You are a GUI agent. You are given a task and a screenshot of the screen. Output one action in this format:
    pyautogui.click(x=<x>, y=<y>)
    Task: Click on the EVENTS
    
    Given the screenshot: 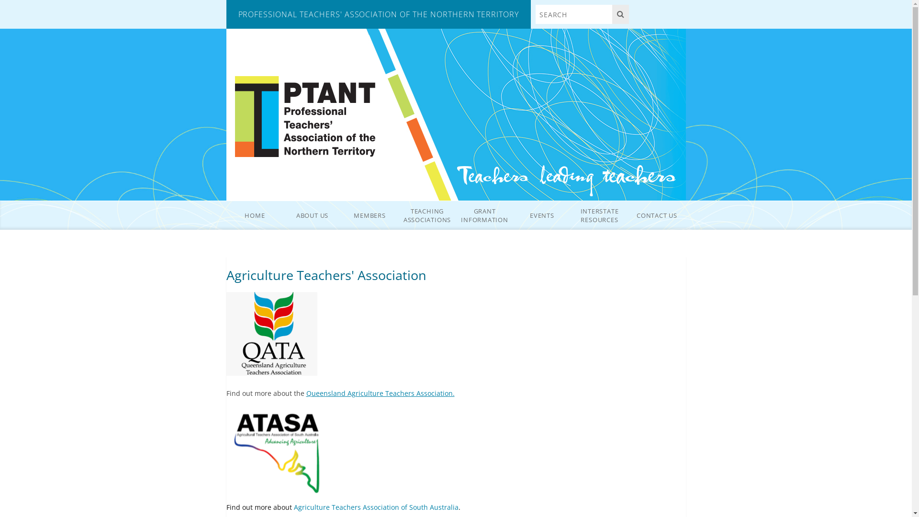 What is the action you would take?
    pyautogui.click(x=542, y=215)
    